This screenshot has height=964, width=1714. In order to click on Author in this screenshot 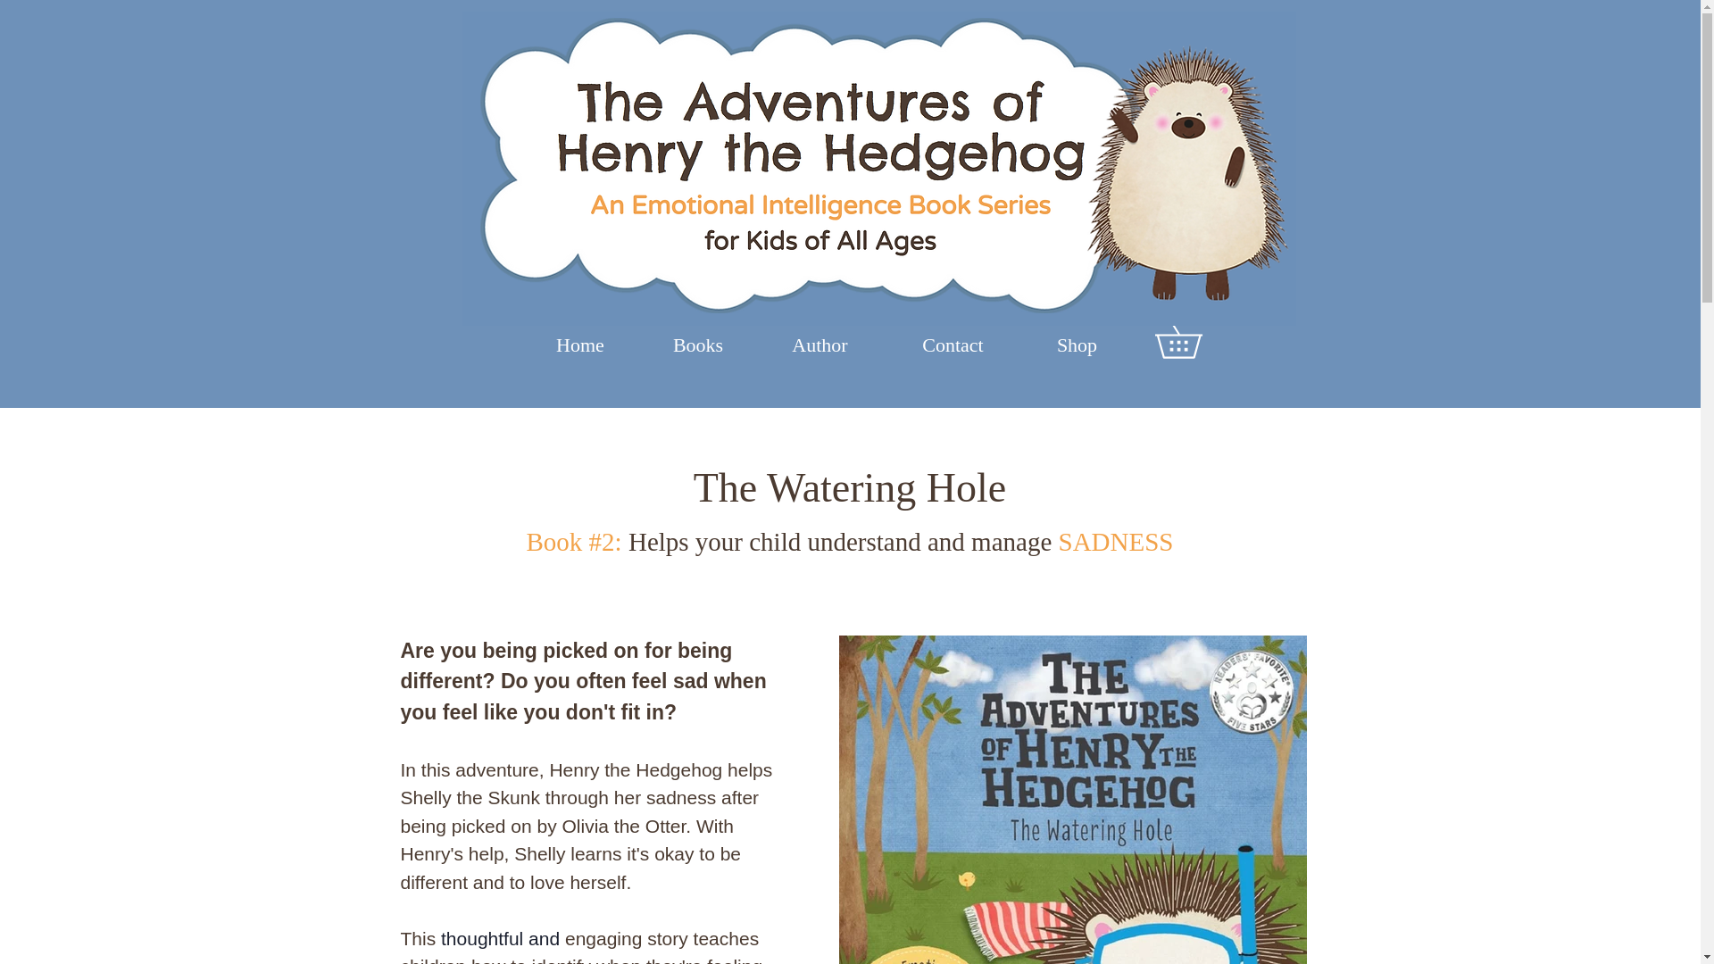, I will do `click(820, 345)`.